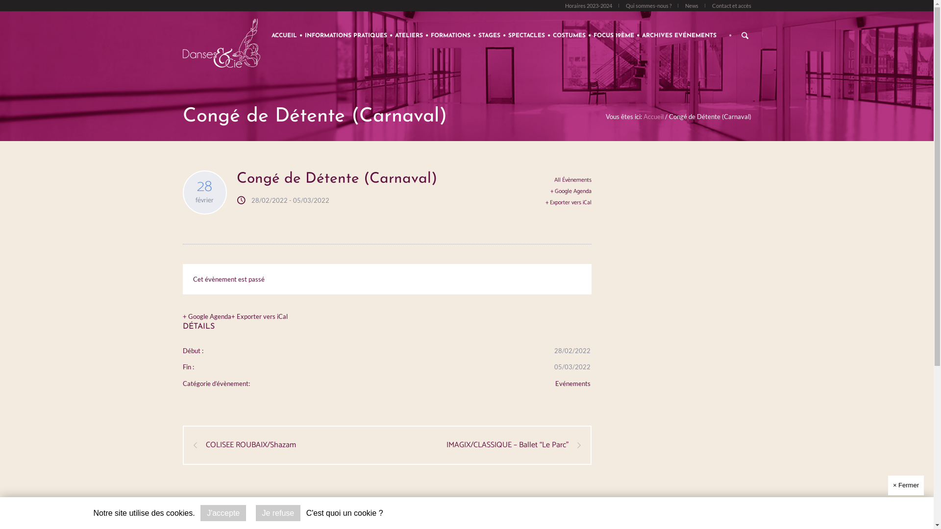 This screenshot has height=529, width=941. I want to click on + Exporter vers iCal, so click(260, 316).